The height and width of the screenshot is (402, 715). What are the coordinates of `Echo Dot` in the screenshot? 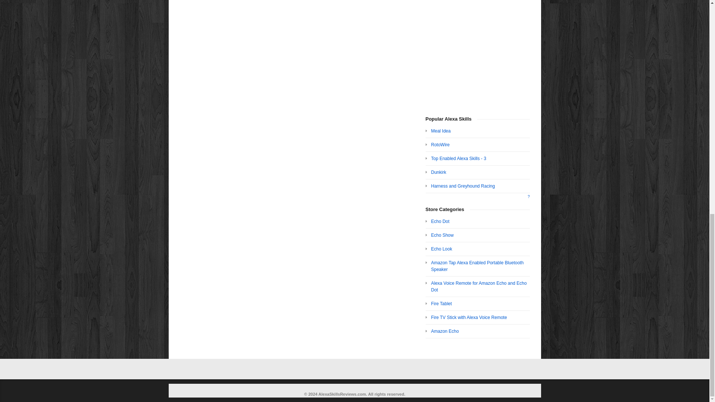 It's located at (440, 221).